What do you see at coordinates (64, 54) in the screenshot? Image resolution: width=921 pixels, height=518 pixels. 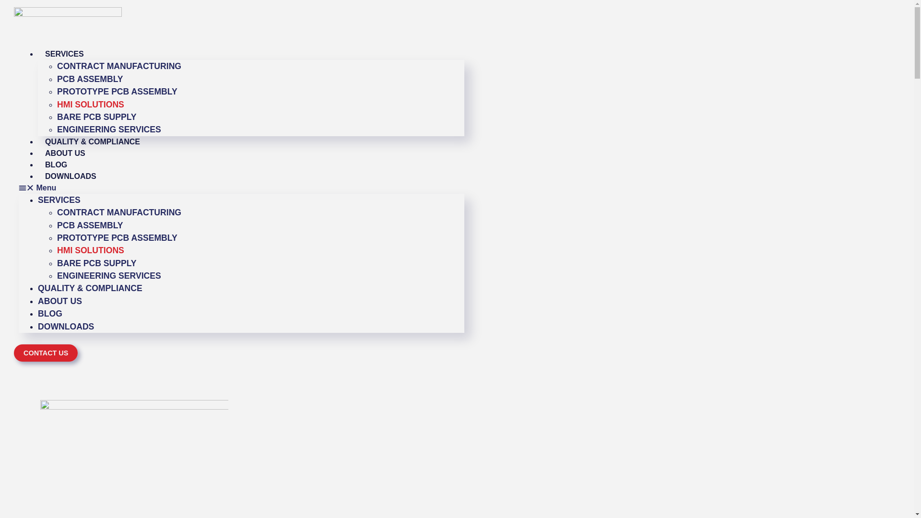 I see `SERVICES` at bounding box center [64, 54].